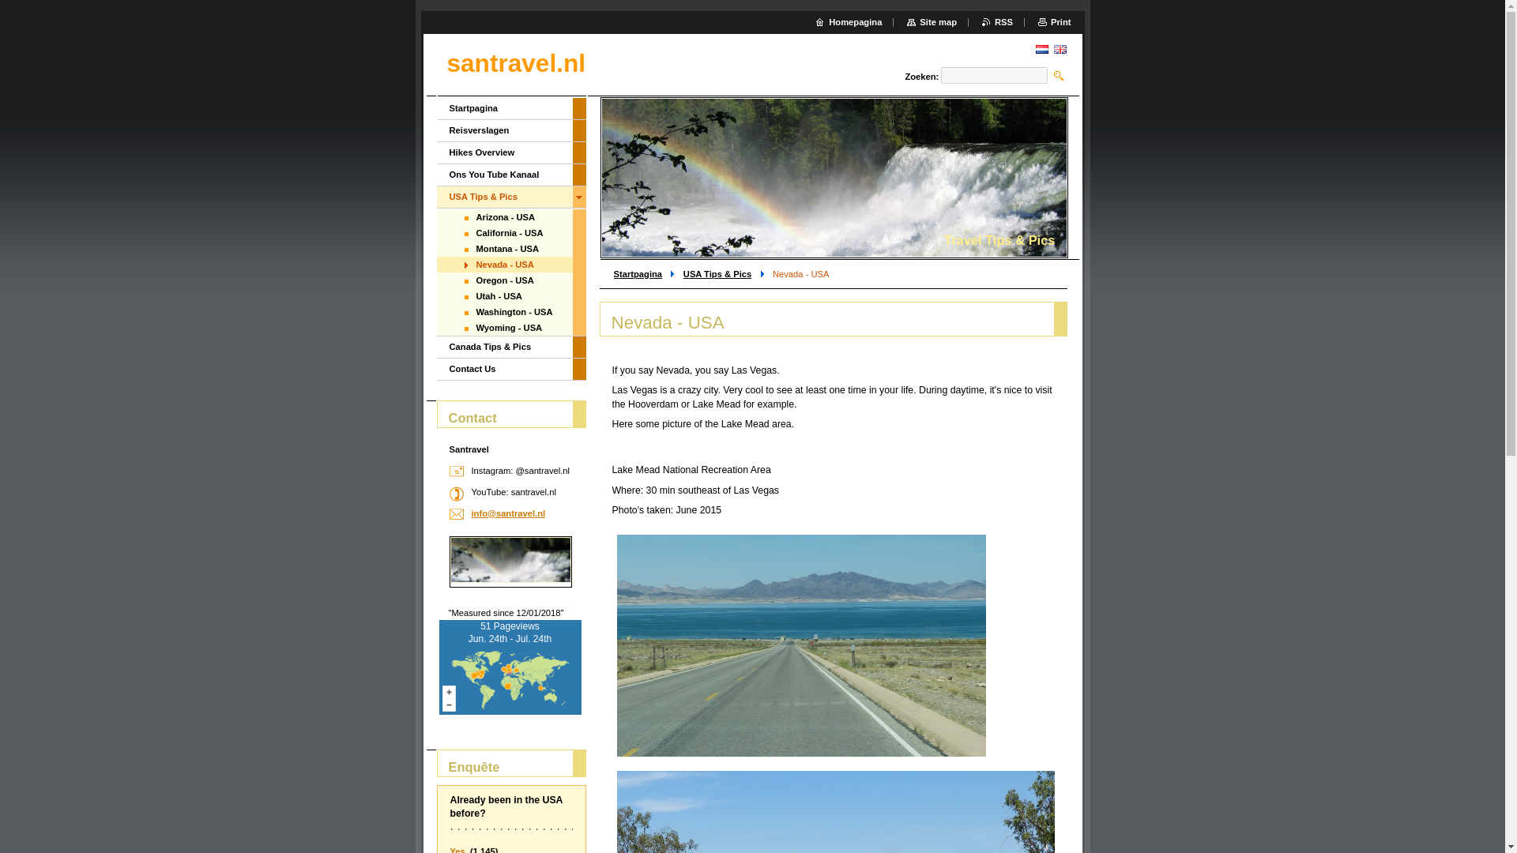  Describe the element at coordinates (1060, 49) in the screenshot. I see `English` at that location.